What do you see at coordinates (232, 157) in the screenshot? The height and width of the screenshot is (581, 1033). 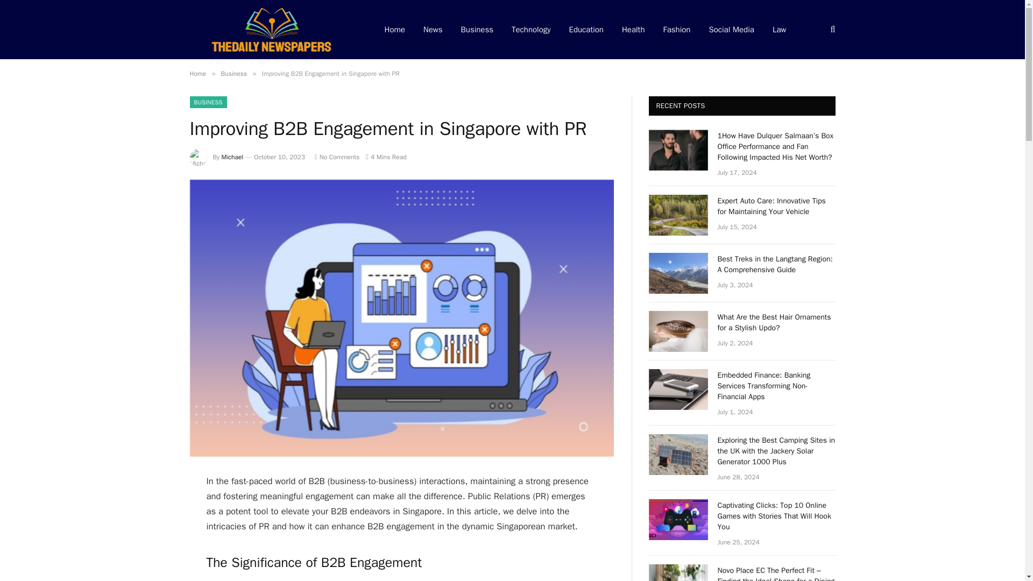 I see `Posts by Michael` at bounding box center [232, 157].